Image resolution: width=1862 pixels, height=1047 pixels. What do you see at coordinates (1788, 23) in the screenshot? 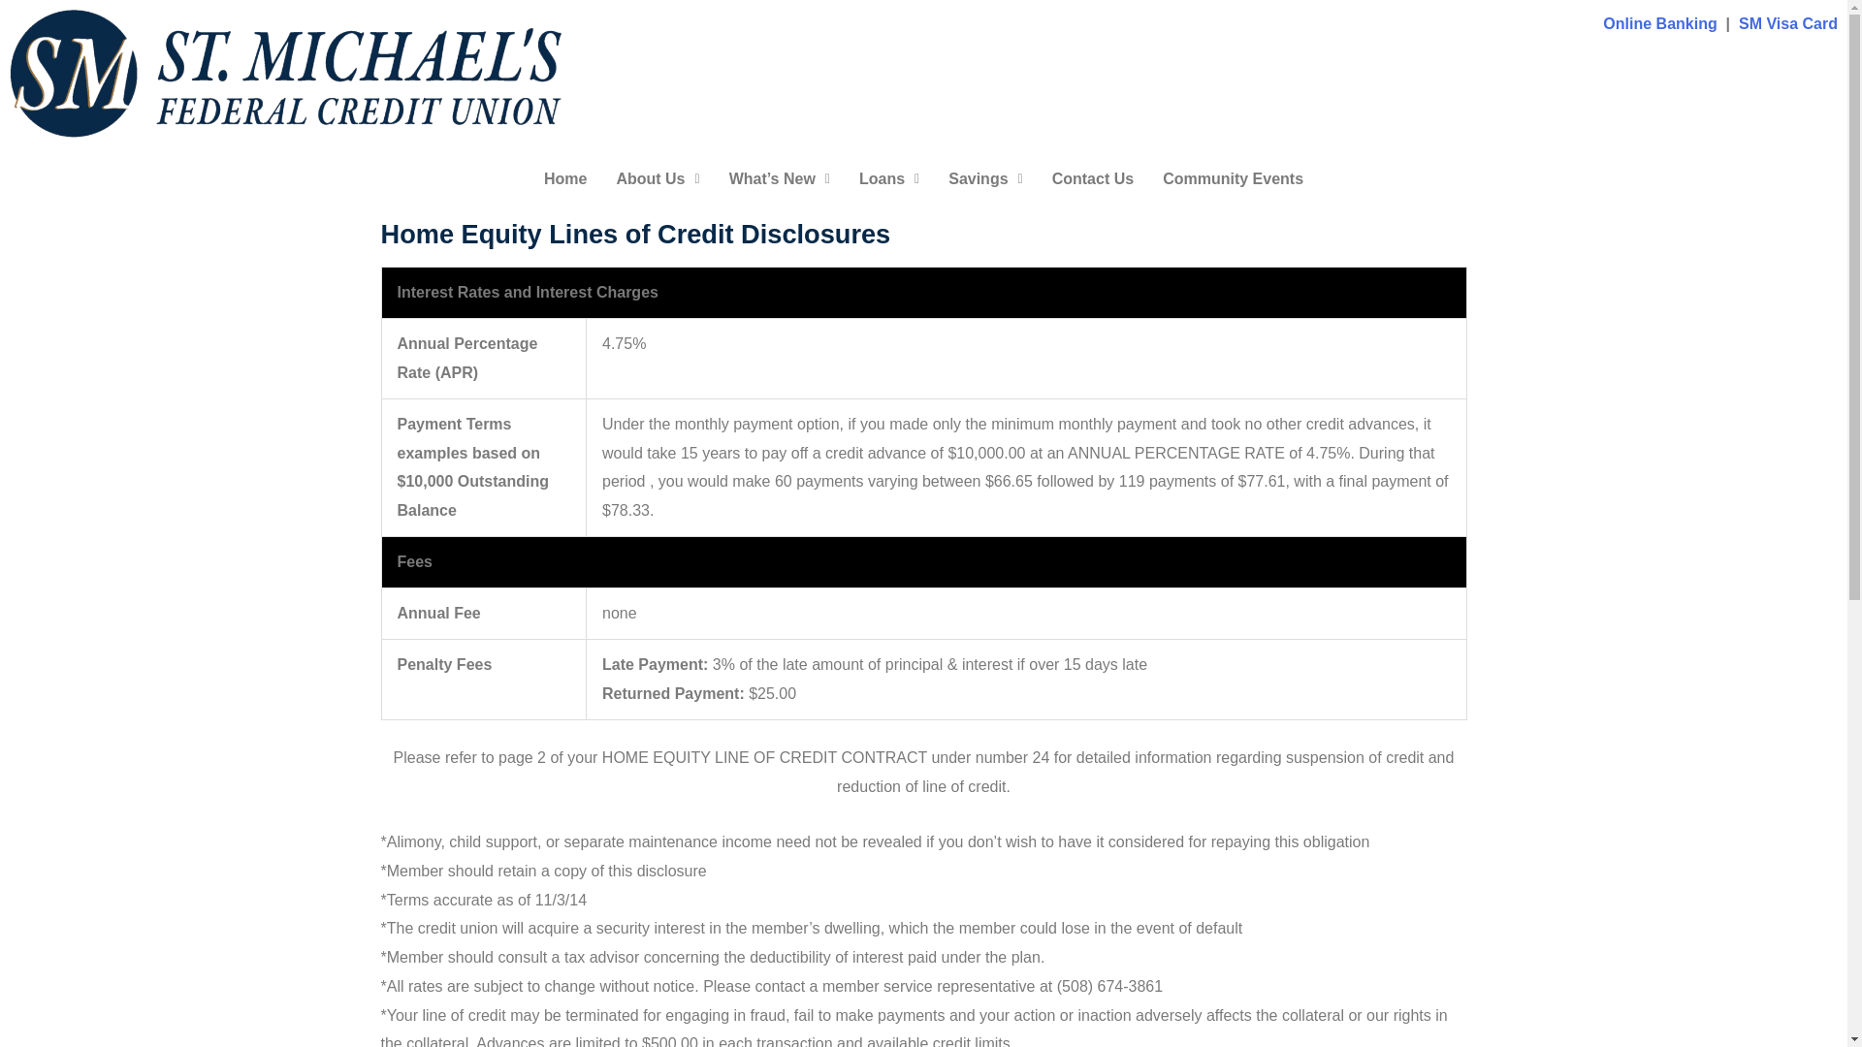
I see `SM Visa Card` at bounding box center [1788, 23].